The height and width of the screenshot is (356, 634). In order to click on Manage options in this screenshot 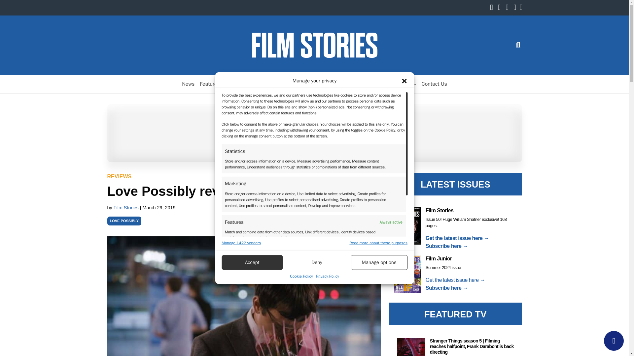, I will do `click(379, 262)`.